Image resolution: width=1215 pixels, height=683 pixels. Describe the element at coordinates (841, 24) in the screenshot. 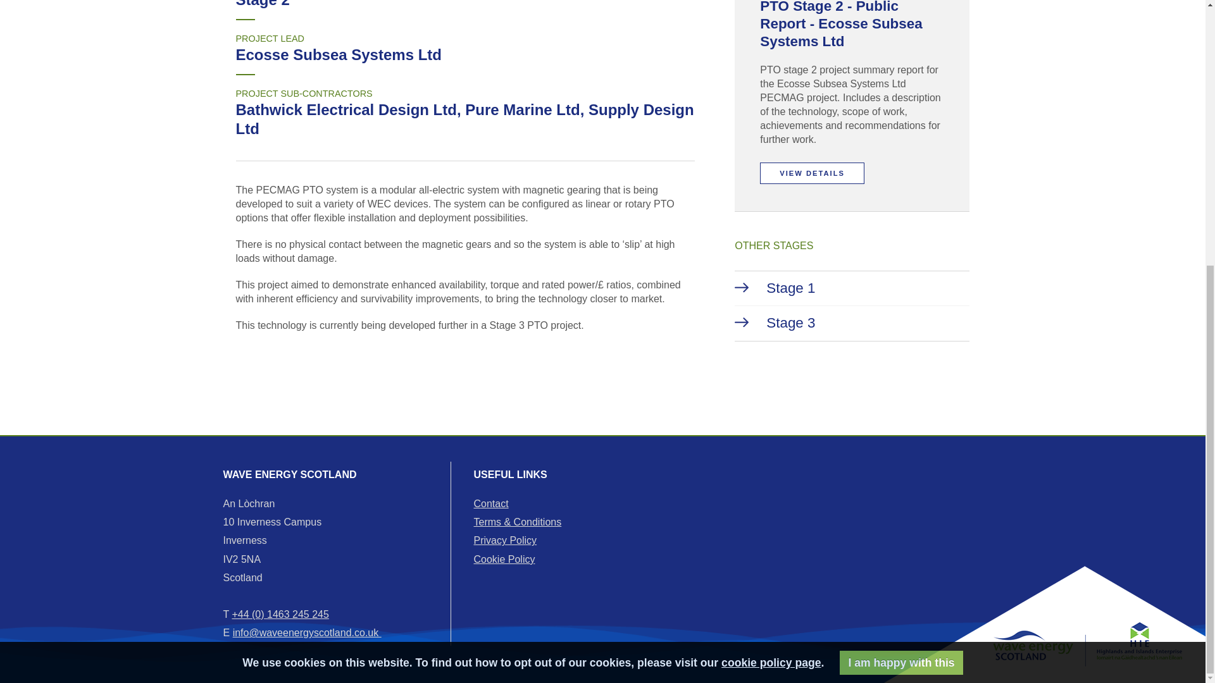

I see `PTO Stage 2 - Public Report - Ecosse Subsea Systems Ltd` at that location.